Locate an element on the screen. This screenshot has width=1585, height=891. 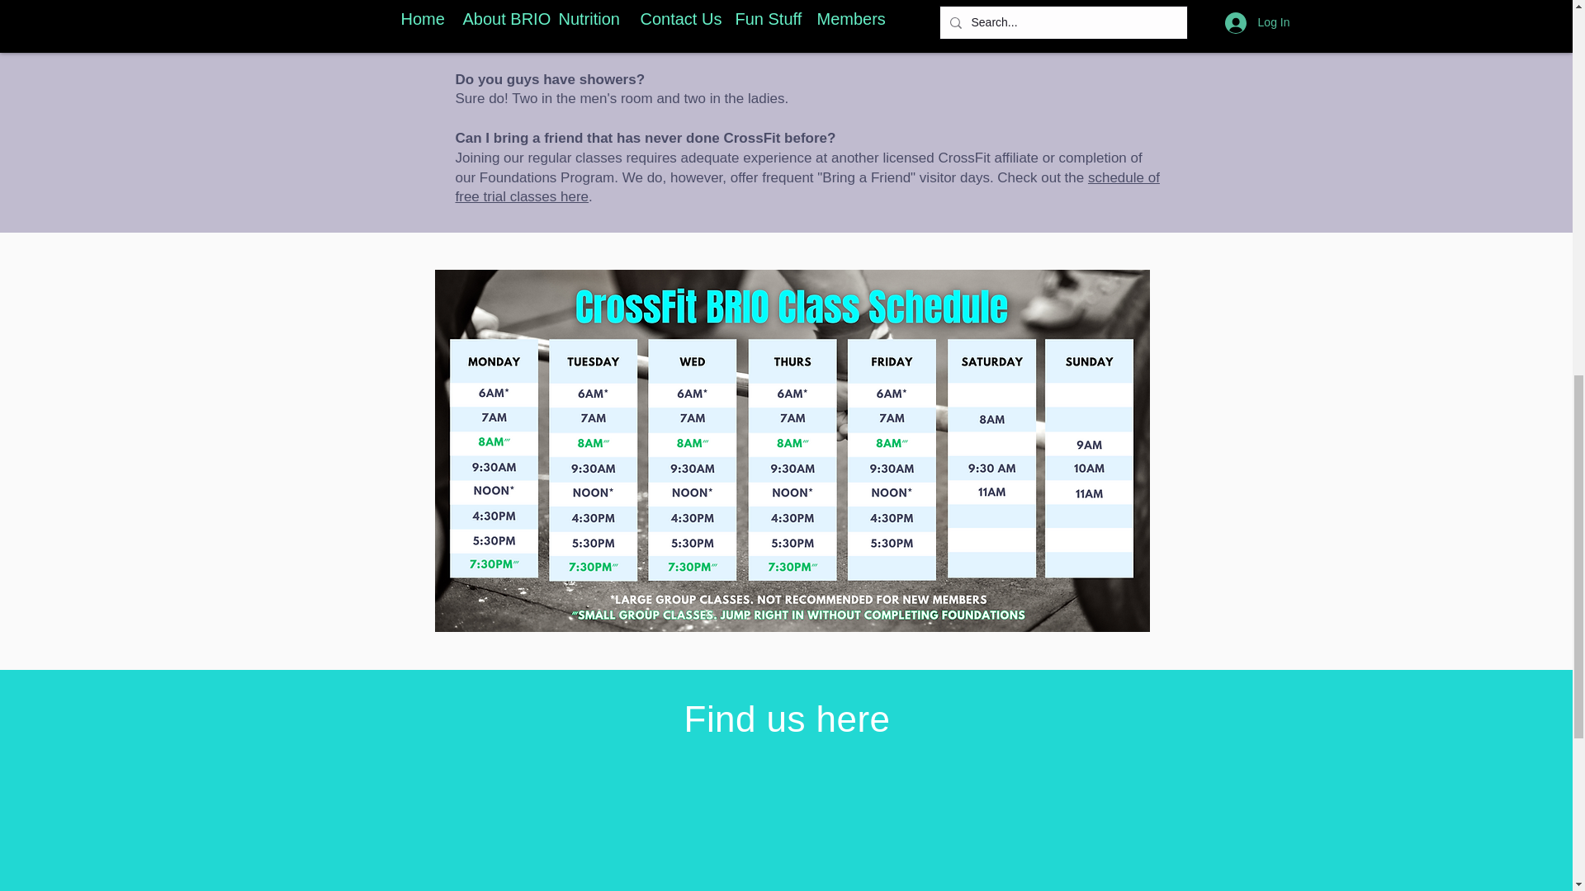
schedule of free trial classes here is located at coordinates (807, 188).